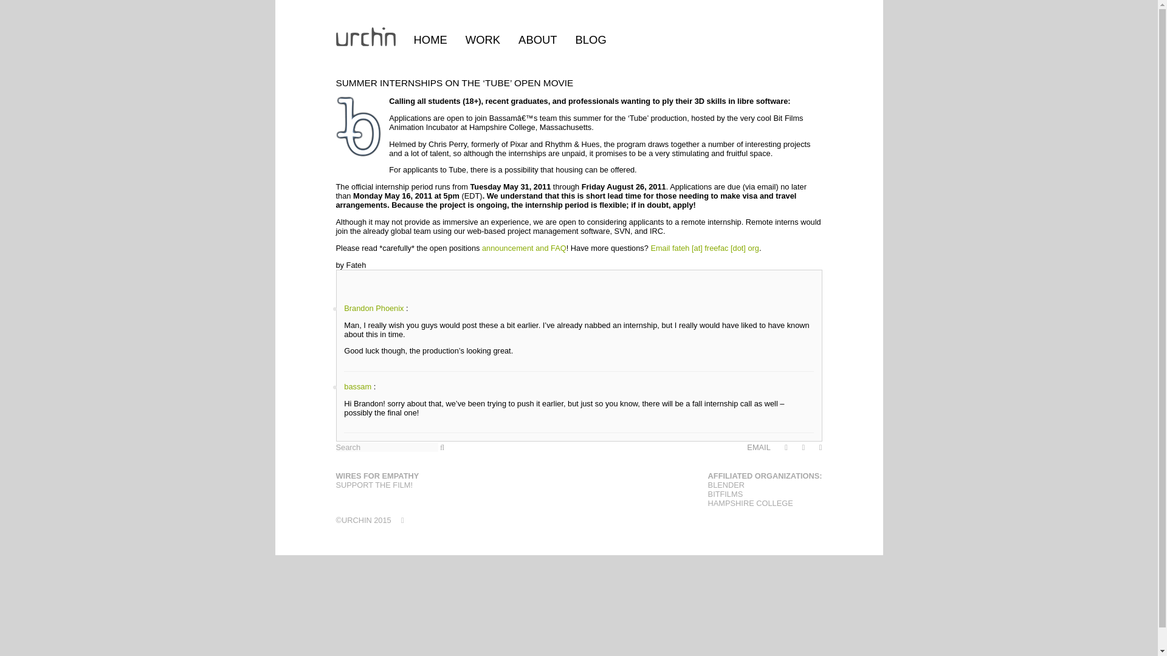  What do you see at coordinates (377, 476) in the screenshot?
I see `WIRES FOR EMPATHY` at bounding box center [377, 476].